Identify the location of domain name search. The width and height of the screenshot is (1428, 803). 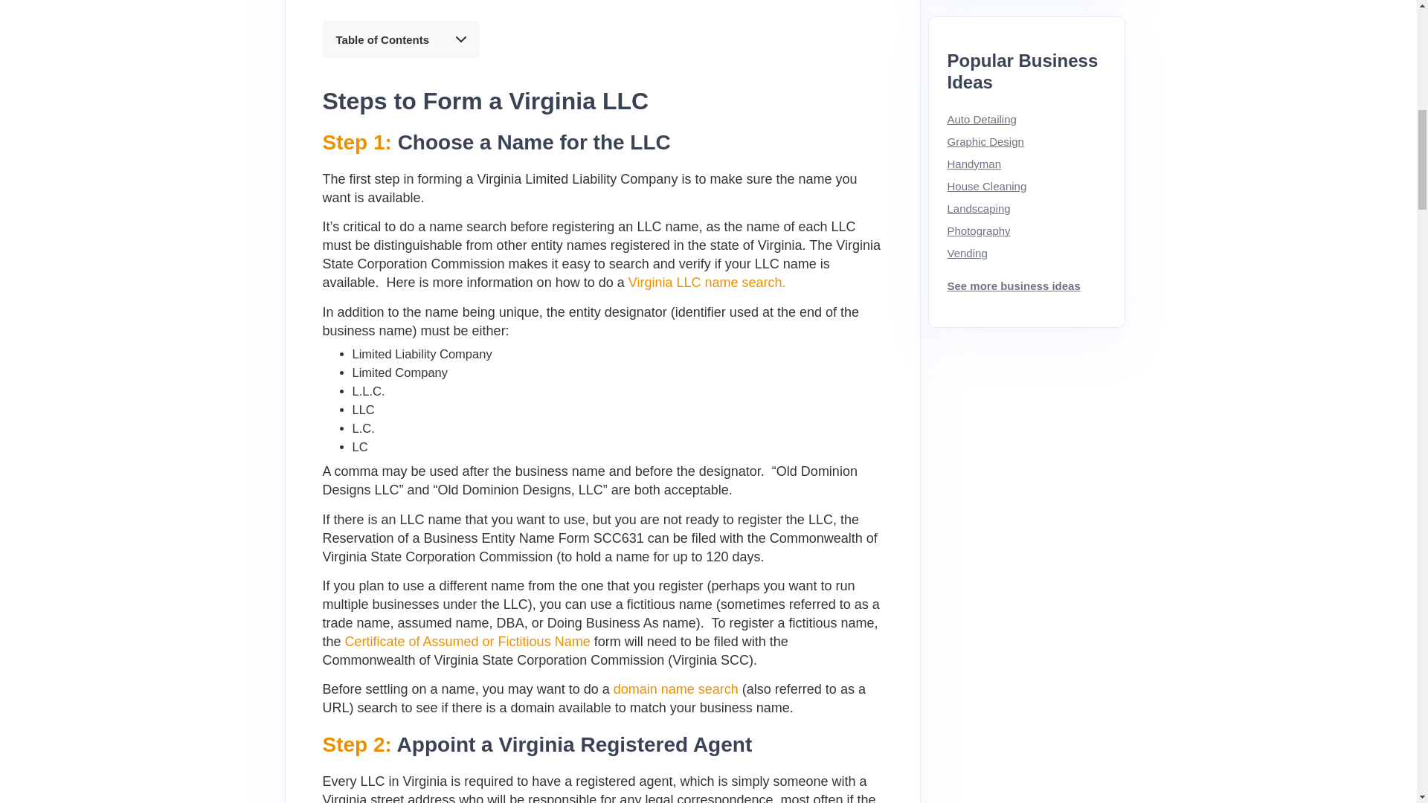
(675, 688).